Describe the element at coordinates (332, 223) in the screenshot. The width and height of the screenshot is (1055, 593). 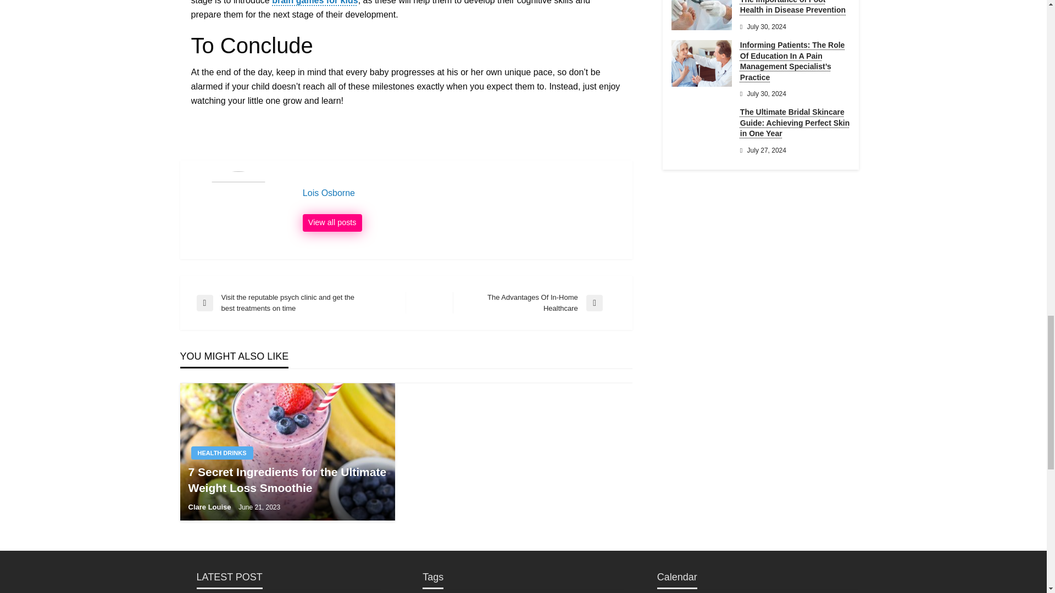
I see `View all posts` at that location.